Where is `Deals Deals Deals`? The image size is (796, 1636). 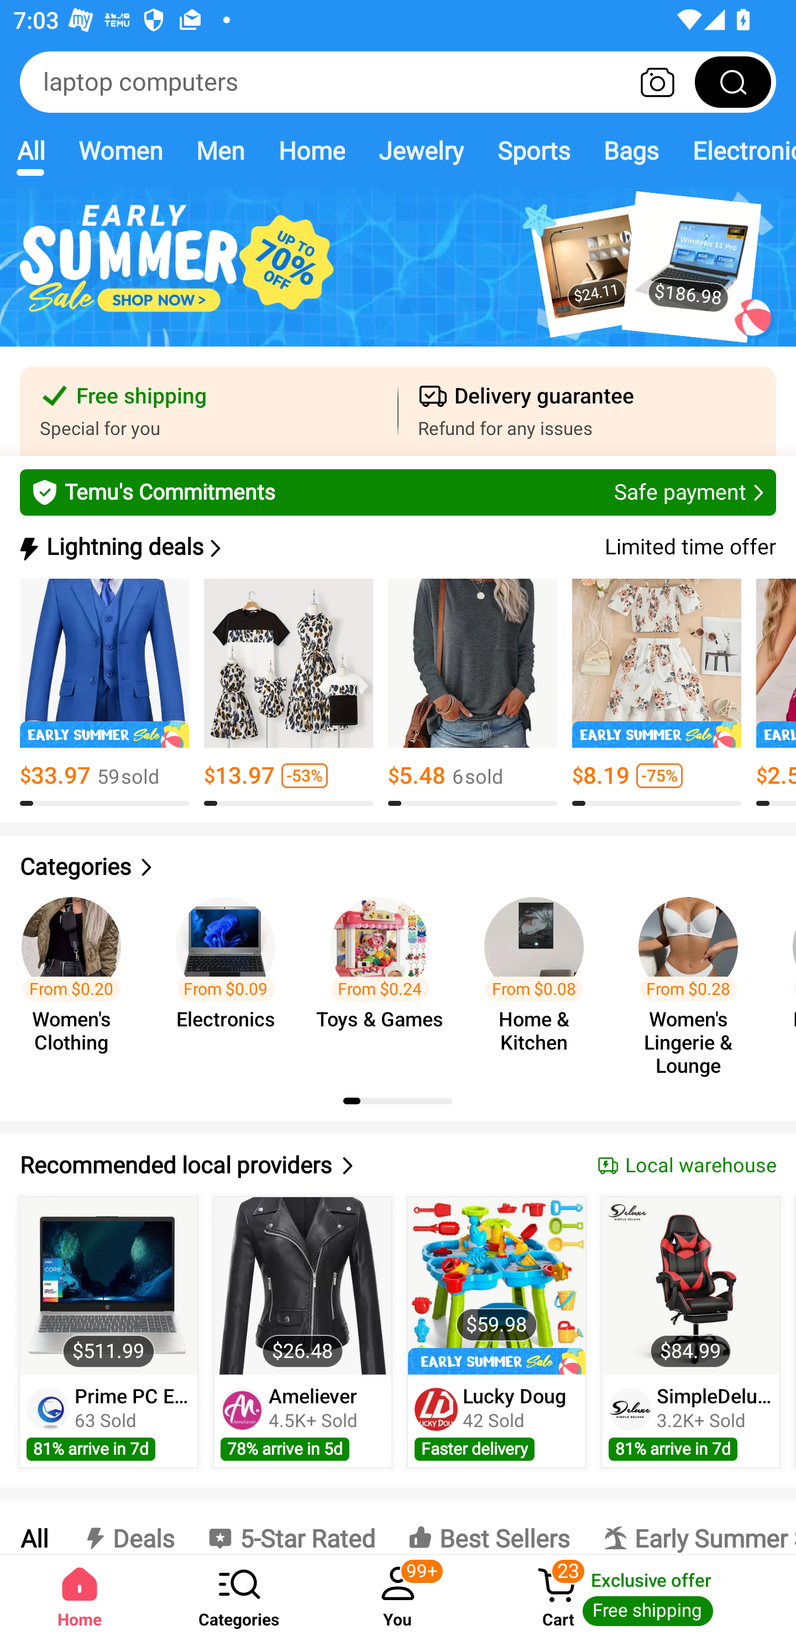
Deals Deals Deals is located at coordinates (127, 1527).